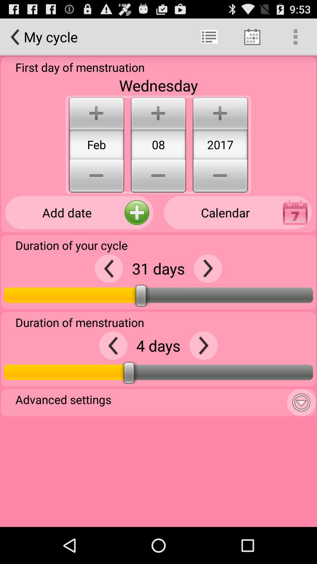 Image resolution: width=317 pixels, height=564 pixels. What do you see at coordinates (113, 345) in the screenshot?
I see `decrease duration of menstruation` at bounding box center [113, 345].